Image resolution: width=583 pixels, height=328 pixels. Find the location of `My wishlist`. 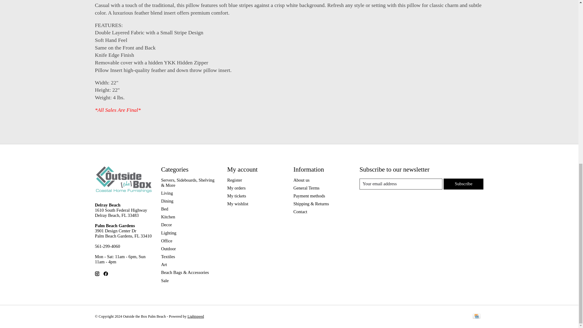

My wishlist is located at coordinates (237, 204).